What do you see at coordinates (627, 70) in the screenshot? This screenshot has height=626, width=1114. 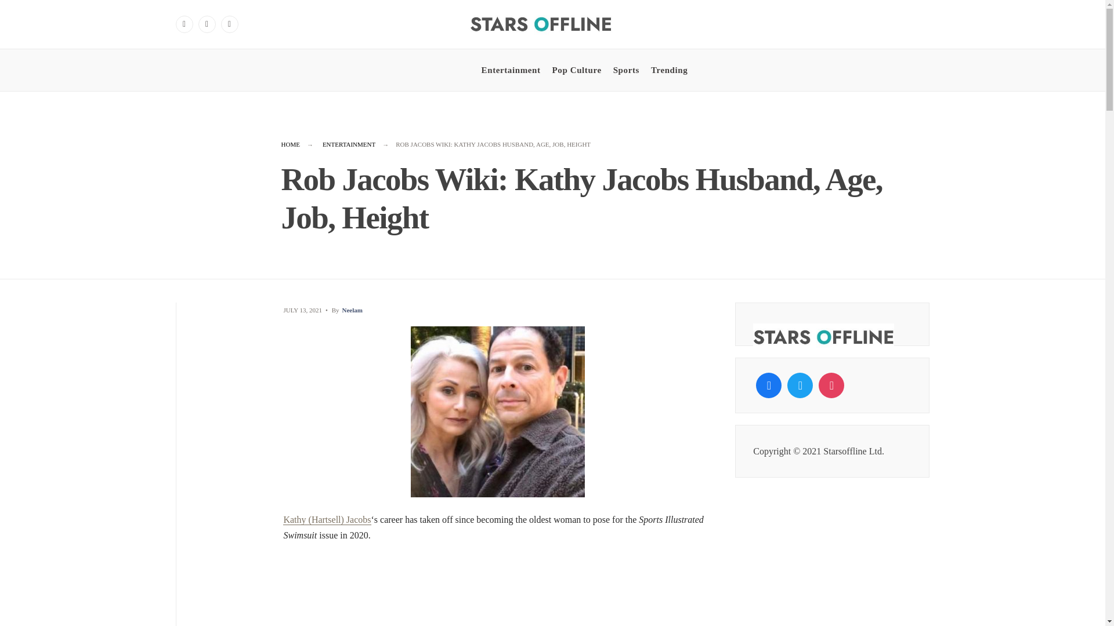 I see `Sports` at bounding box center [627, 70].